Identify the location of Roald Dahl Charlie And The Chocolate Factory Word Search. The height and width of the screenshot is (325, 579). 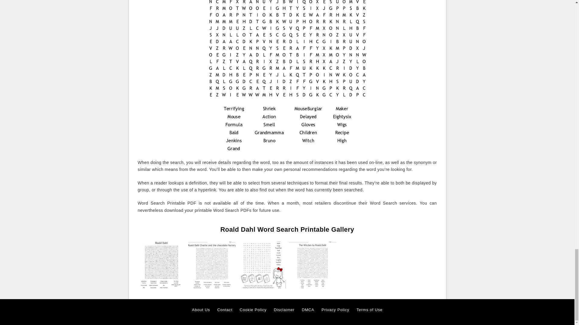
(212, 264).